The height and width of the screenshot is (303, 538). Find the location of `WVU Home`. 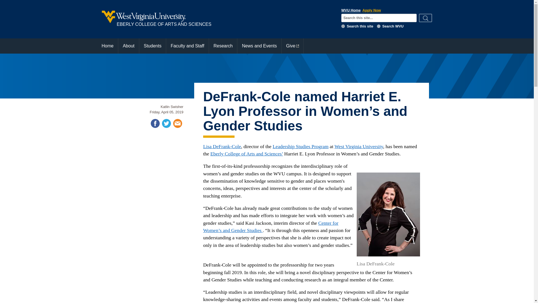

WVU Home is located at coordinates (351, 10).